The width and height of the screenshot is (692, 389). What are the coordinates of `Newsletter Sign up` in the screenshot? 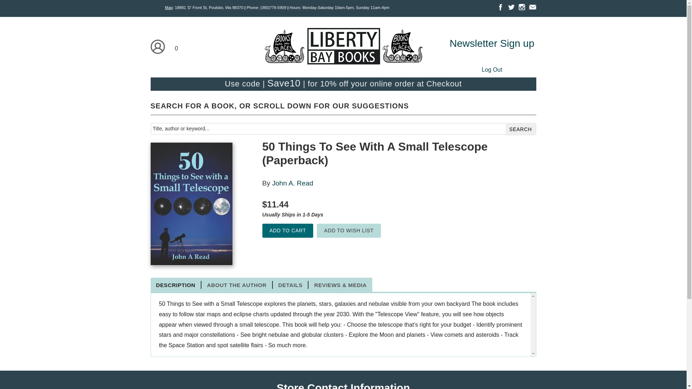 It's located at (492, 43).